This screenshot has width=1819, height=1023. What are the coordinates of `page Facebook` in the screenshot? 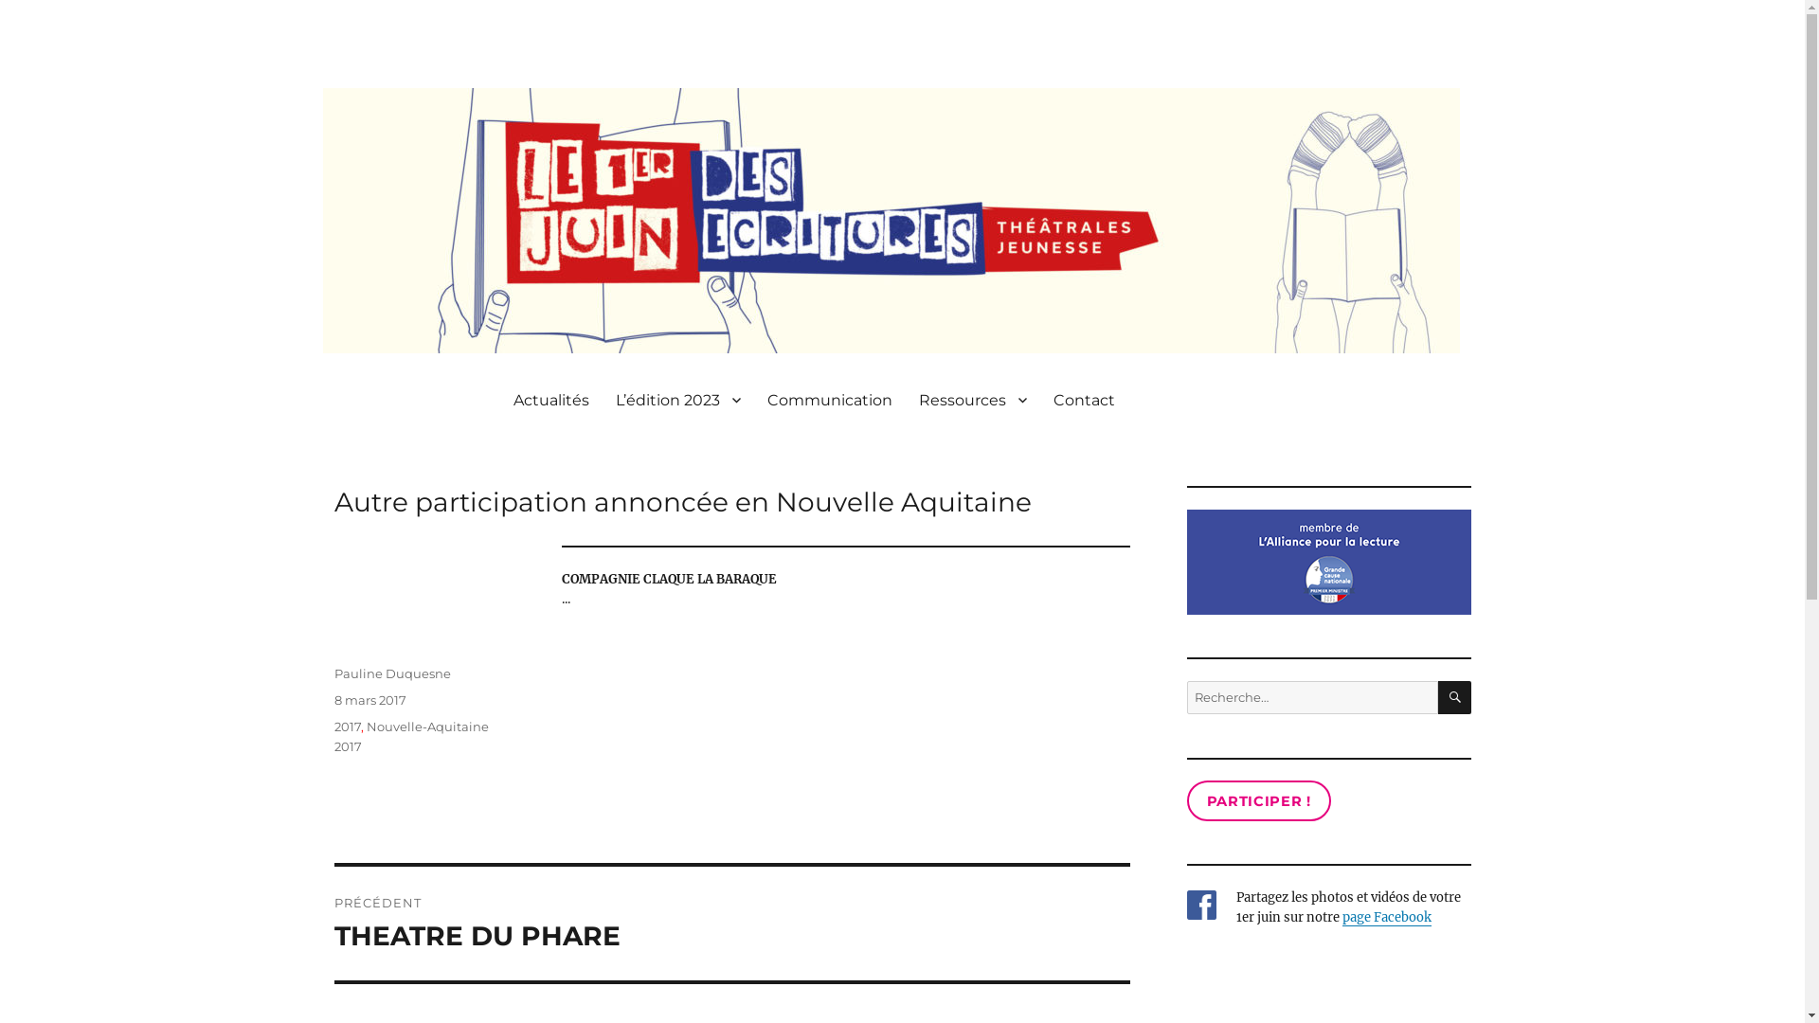 It's located at (1386, 917).